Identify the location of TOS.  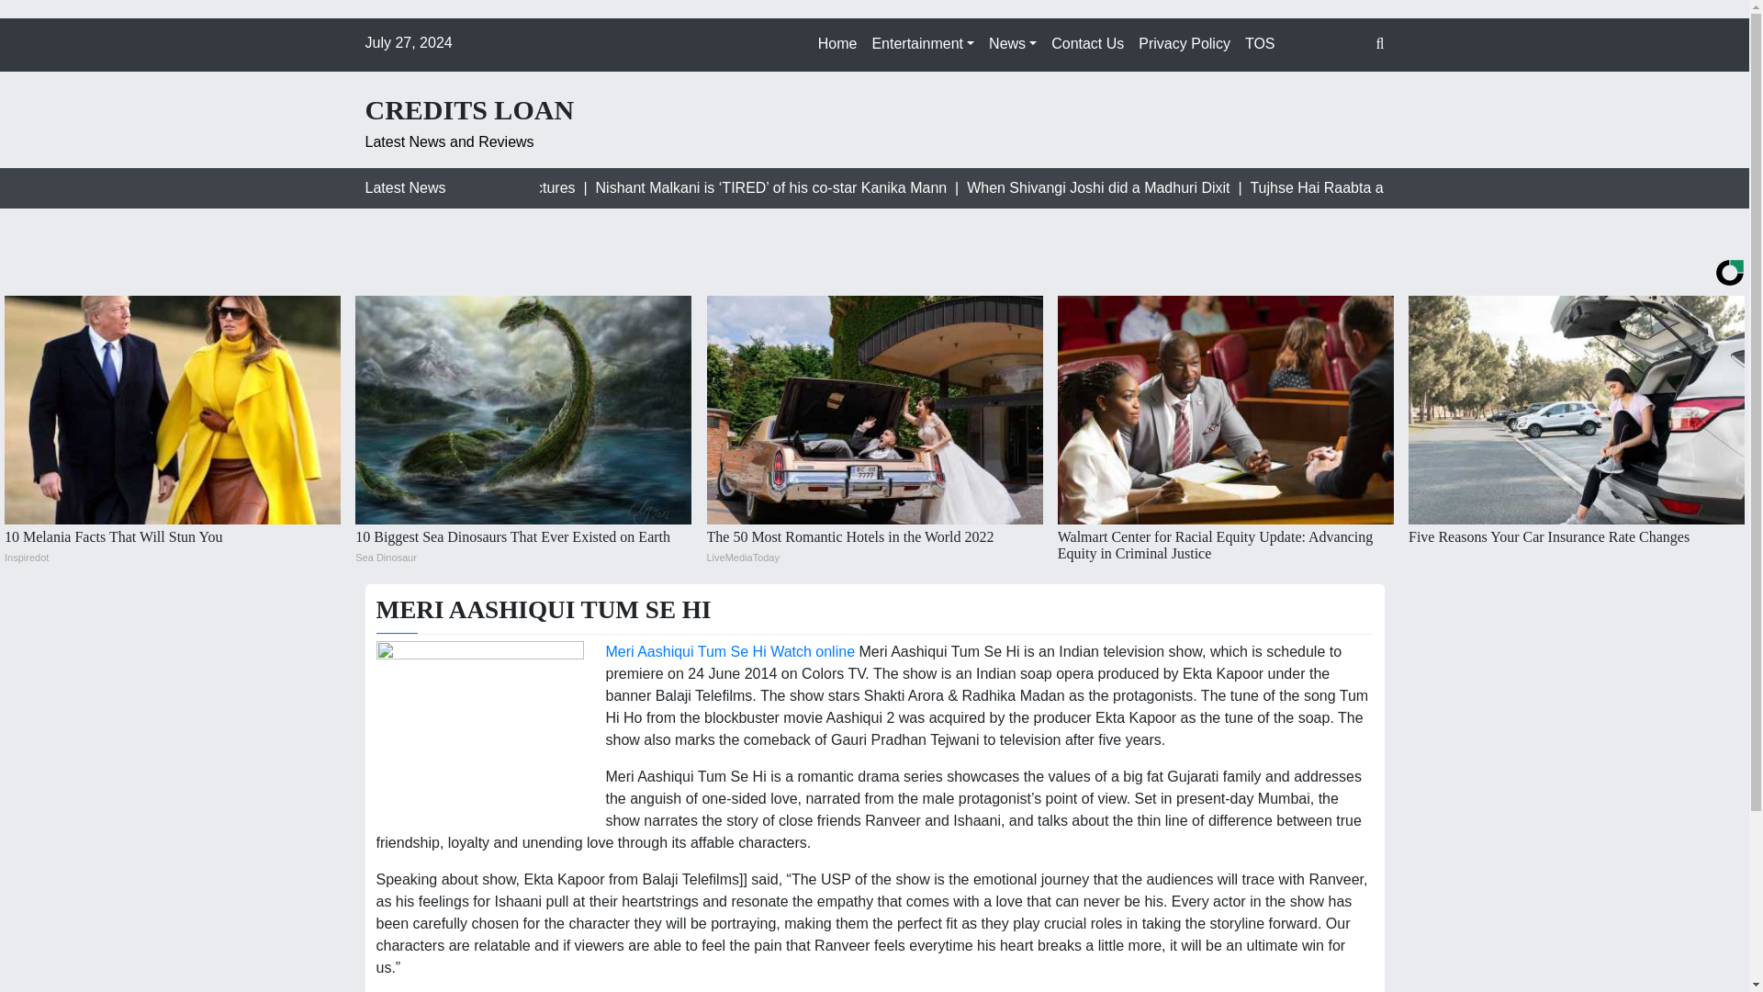
(1260, 44).